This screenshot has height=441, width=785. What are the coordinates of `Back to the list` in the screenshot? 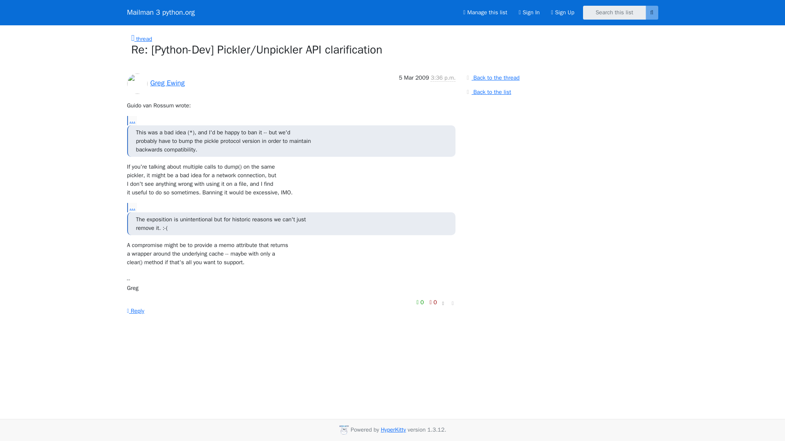 It's located at (487, 91).